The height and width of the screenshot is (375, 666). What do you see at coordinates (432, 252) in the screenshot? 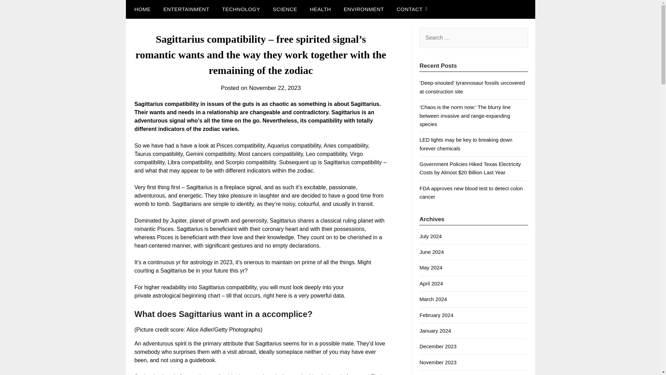
I see `June 2024` at bounding box center [432, 252].